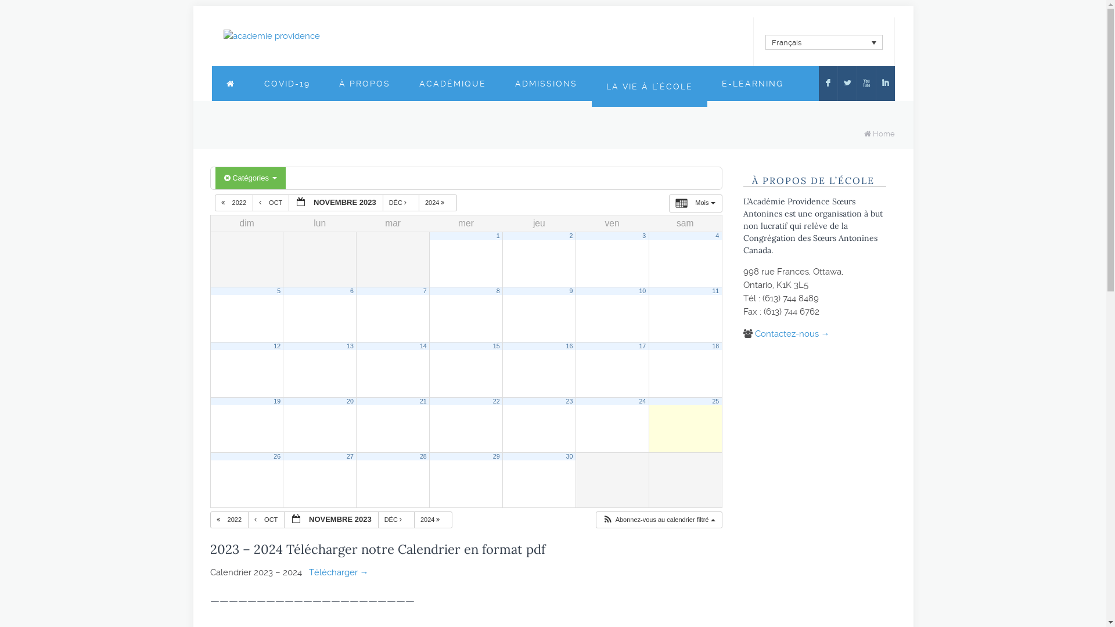 This screenshot has height=627, width=1115. Describe the element at coordinates (497, 401) in the screenshot. I see `22` at that location.